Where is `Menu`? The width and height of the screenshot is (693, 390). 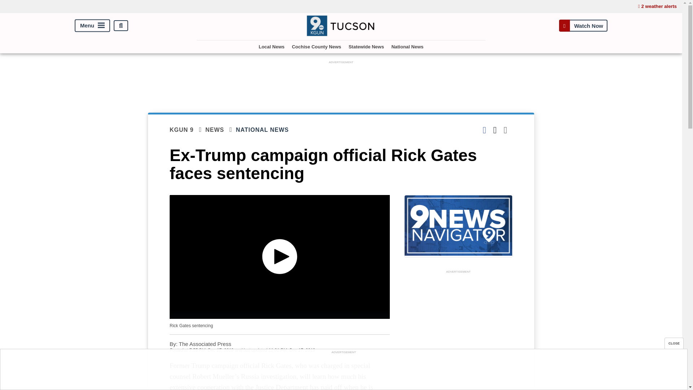 Menu is located at coordinates (92, 26).